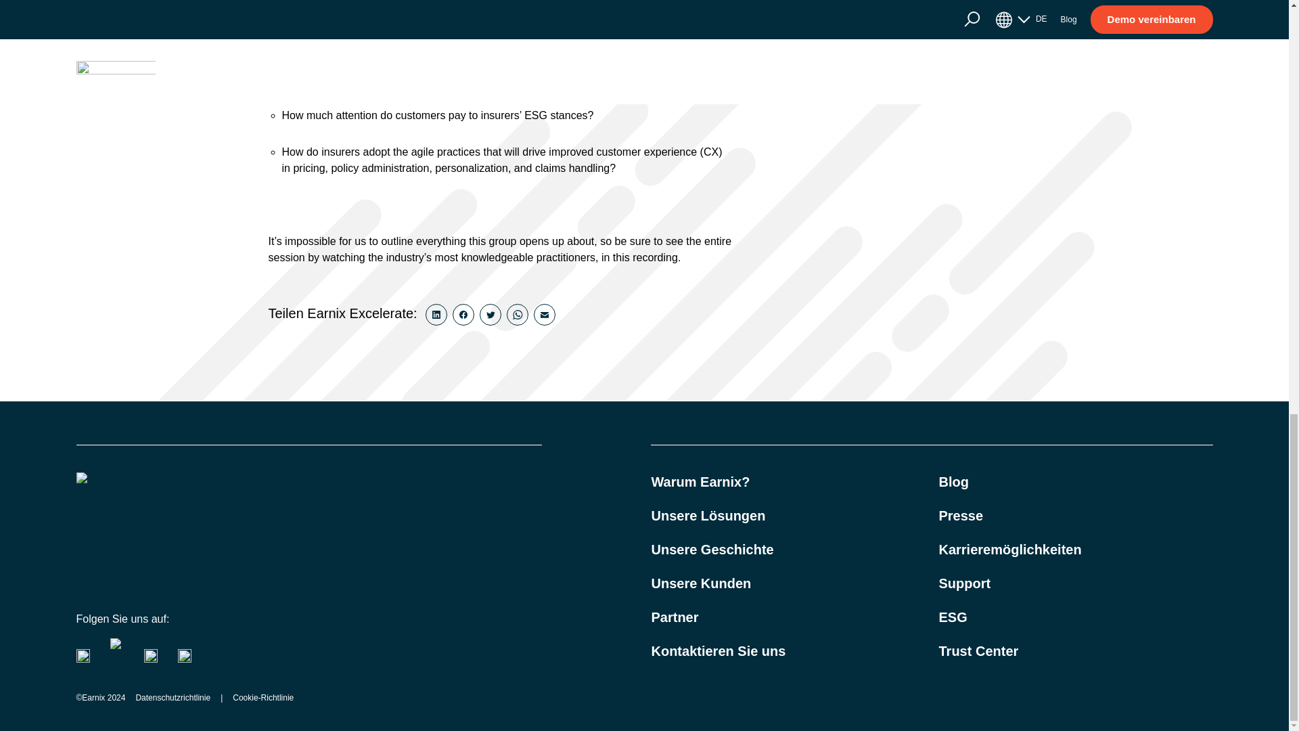  What do you see at coordinates (263, 697) in the screenshot?
I see `Cookie-Richtlinie` at bounding box center [263, 697].